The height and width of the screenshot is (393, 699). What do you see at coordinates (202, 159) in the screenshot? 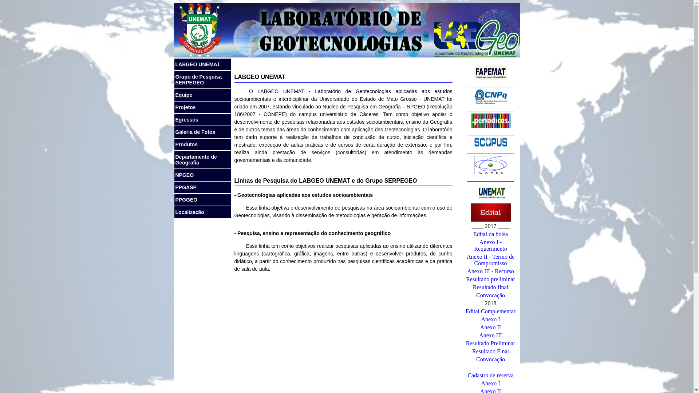
I see `Departamento de Geografia` at bounding box center [202, 159].